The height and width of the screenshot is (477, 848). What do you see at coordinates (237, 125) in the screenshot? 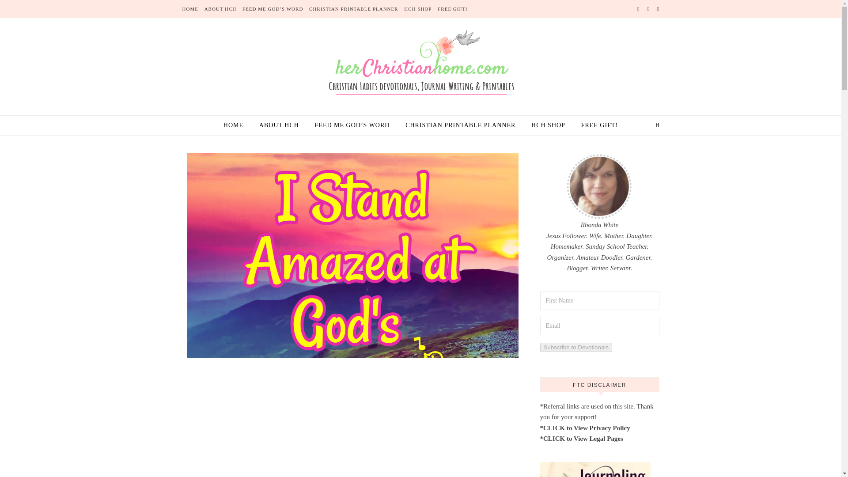
I see `HOME` at bounding box center [237, 125].